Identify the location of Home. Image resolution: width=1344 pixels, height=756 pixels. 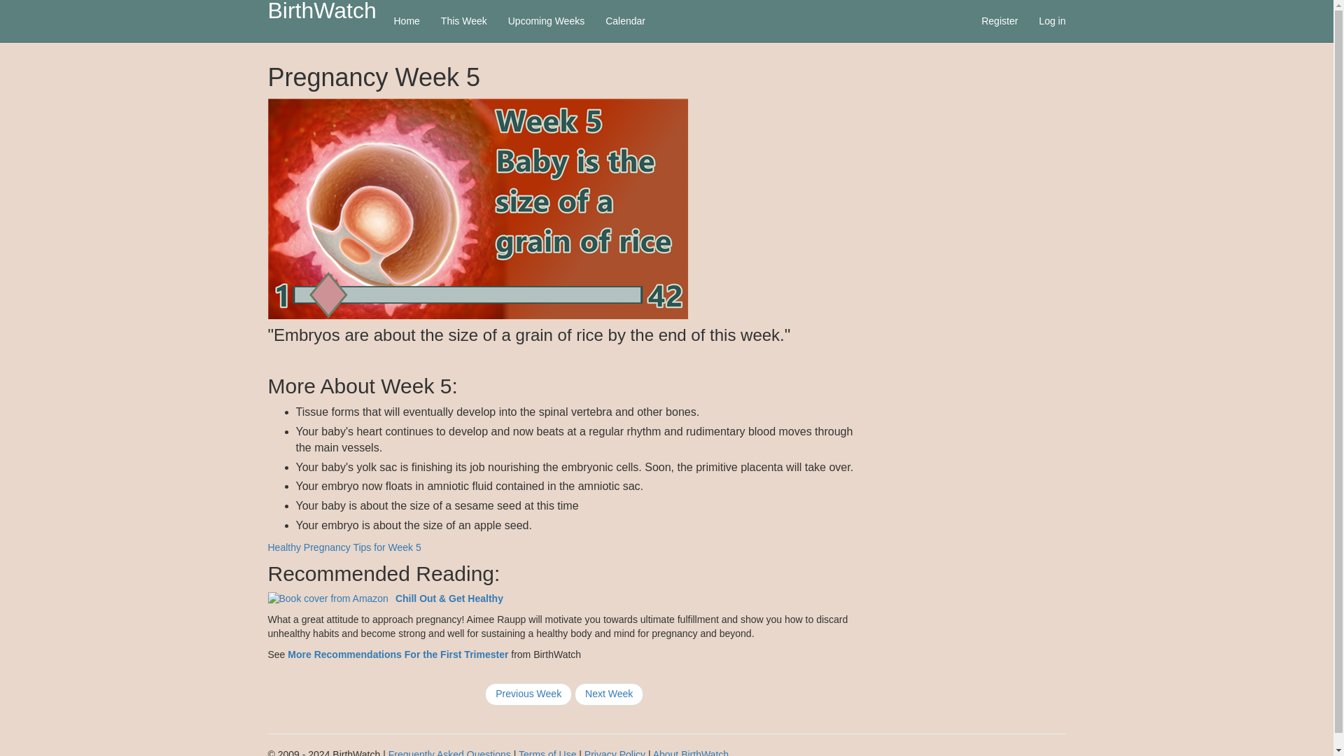
(406, 21).